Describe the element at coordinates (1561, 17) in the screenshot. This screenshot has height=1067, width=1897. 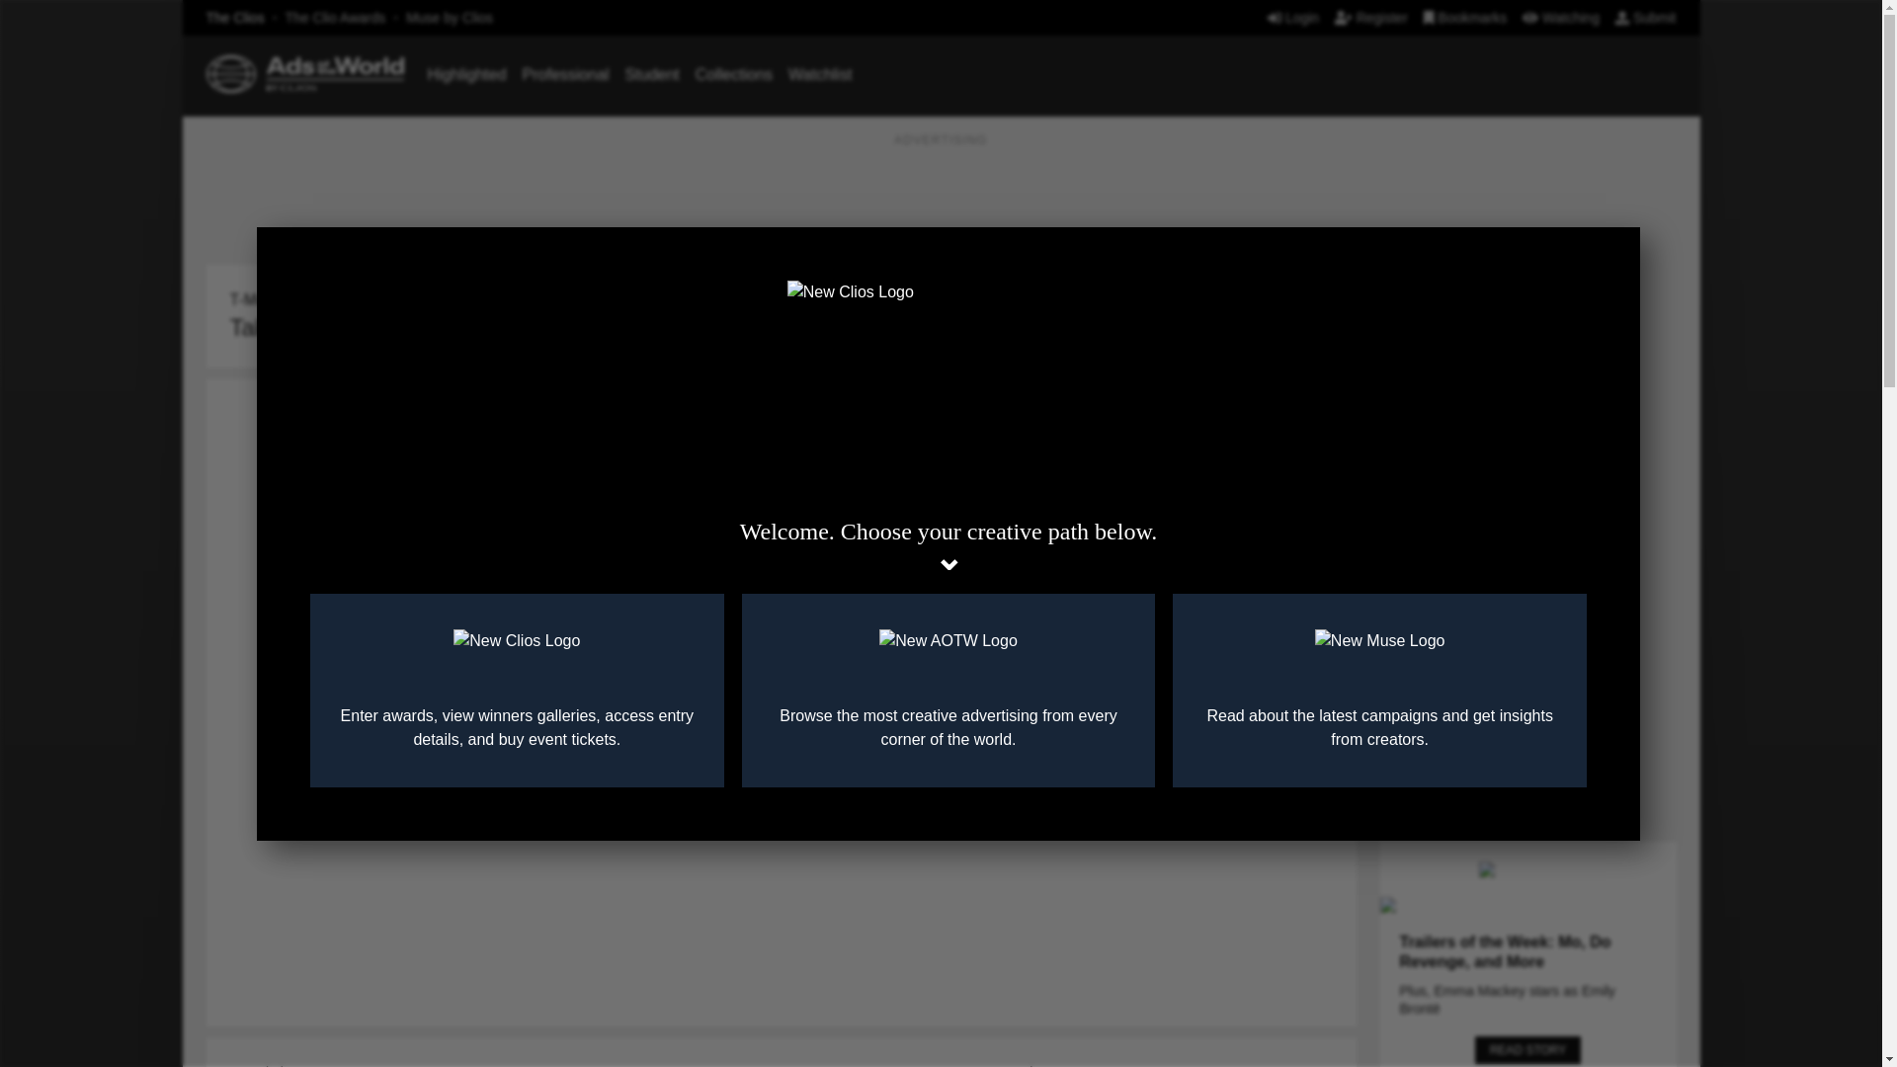
I see `Watching` at that location.